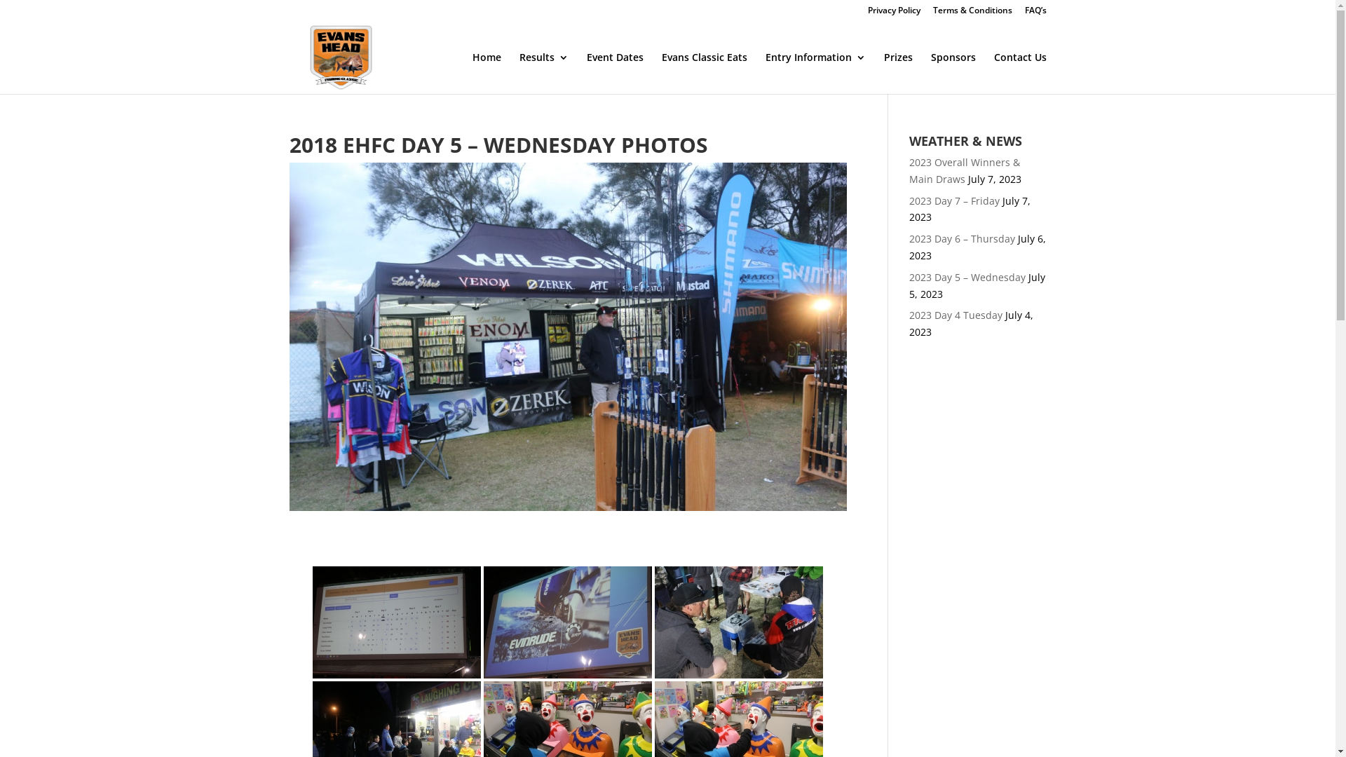  I want to click on Results, so click(543, 73).